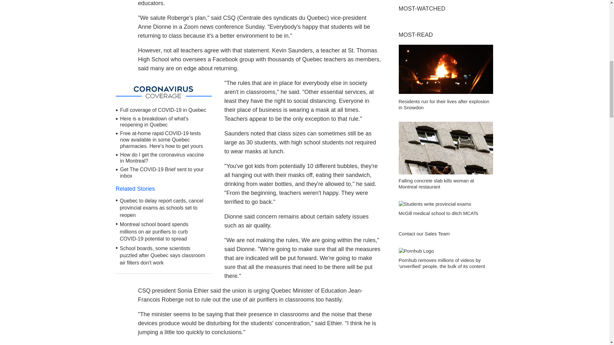 The width and height of the screenshot is (614, 345). I want to click on Full coverage of COVID-19 in Quebec, so click(163, 110).